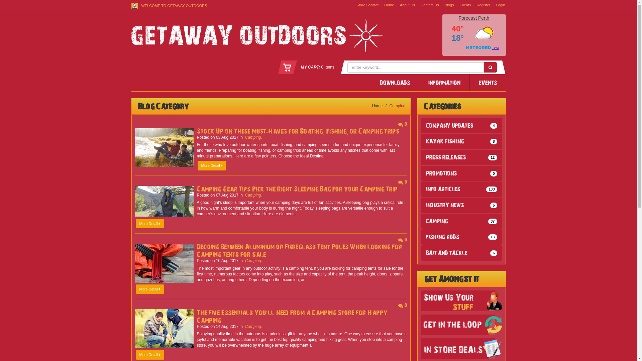 The height and width of the screenshot is (361, 642). I want to click on Register, so click(484, 5).